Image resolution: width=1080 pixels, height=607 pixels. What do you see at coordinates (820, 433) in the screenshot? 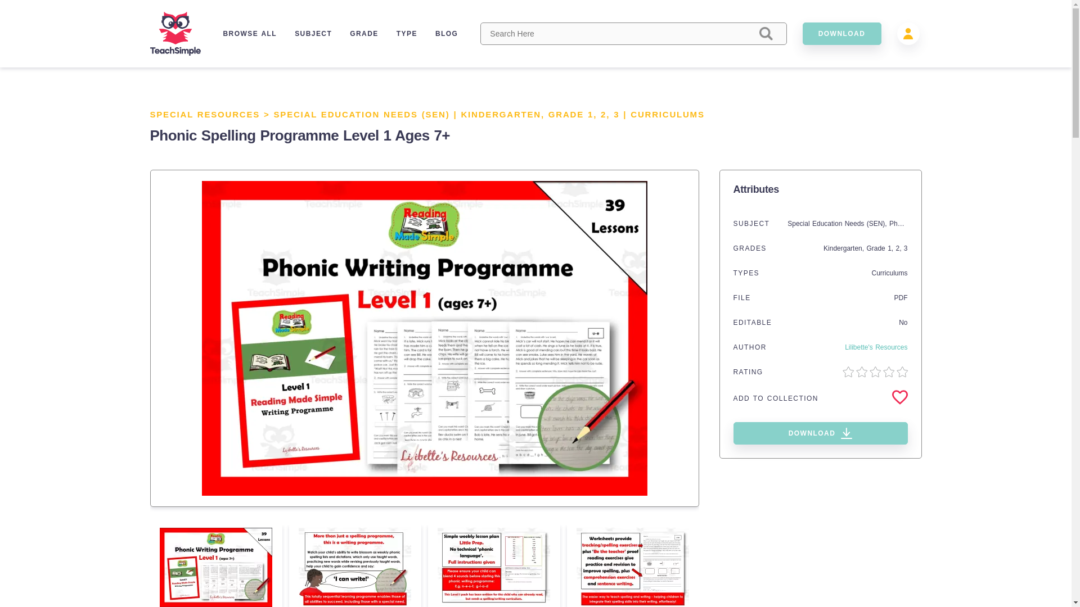
I see `DOWNLOAD` at bounding box center [820, 433].